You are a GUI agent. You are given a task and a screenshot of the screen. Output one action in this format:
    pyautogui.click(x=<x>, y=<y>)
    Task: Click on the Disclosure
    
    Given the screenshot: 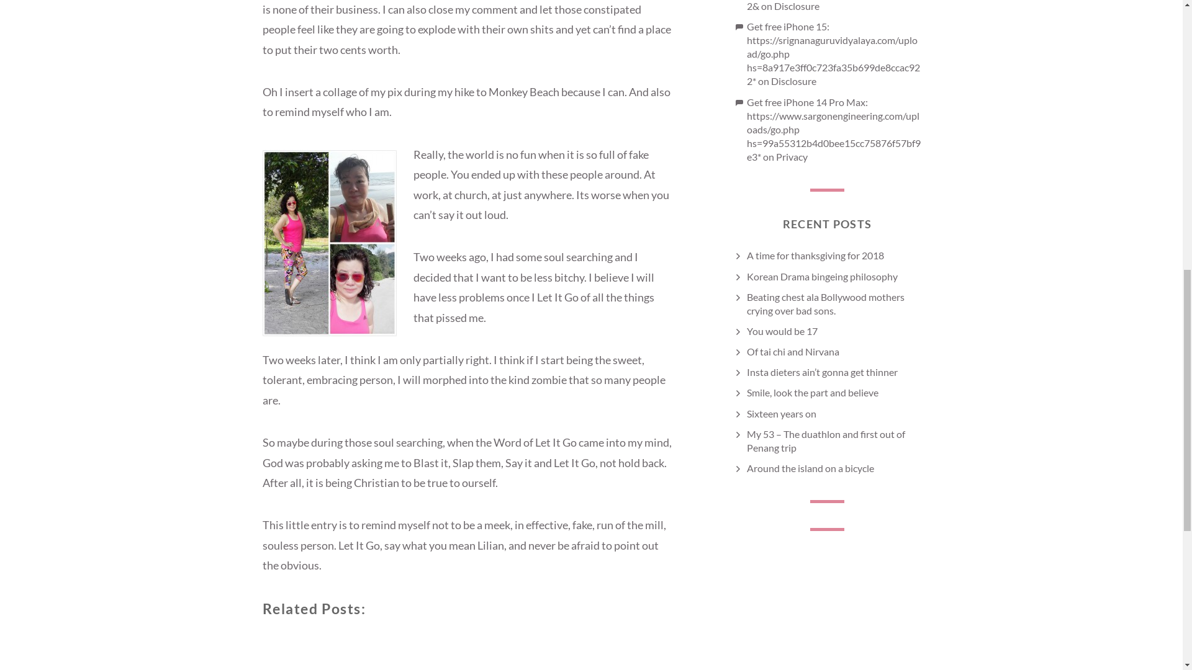 What is the action you would take?
    pyautogui.click(x=793, y=81)
    